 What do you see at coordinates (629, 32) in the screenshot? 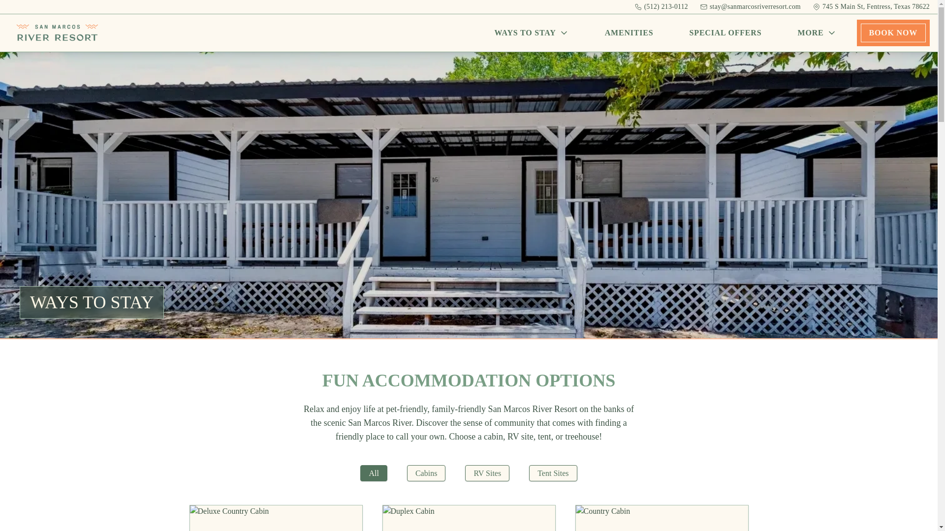
I see `AMENITIES` at bounding box center [629, 32].